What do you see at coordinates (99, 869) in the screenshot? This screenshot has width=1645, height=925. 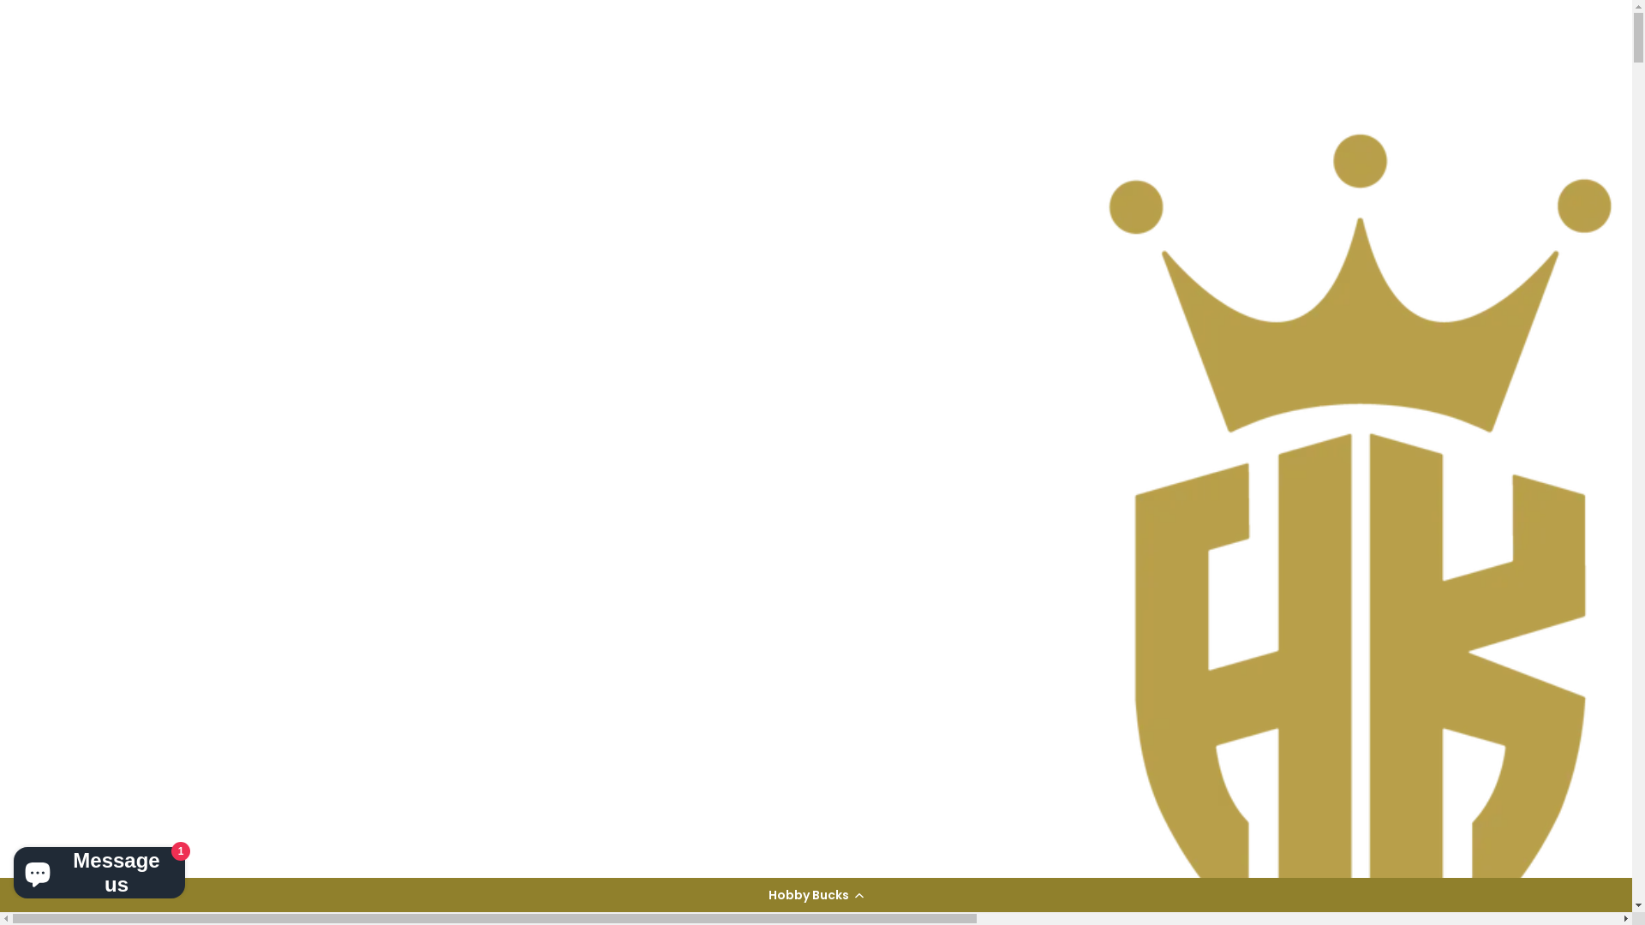 I see `Shopify online store chat` at bounding box center [99, 869].